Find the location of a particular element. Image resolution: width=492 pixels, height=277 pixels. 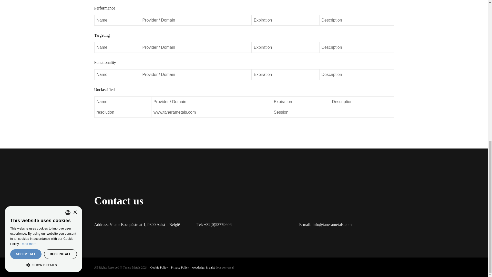

webdesign in aalst is located at coordinates (203, 267).